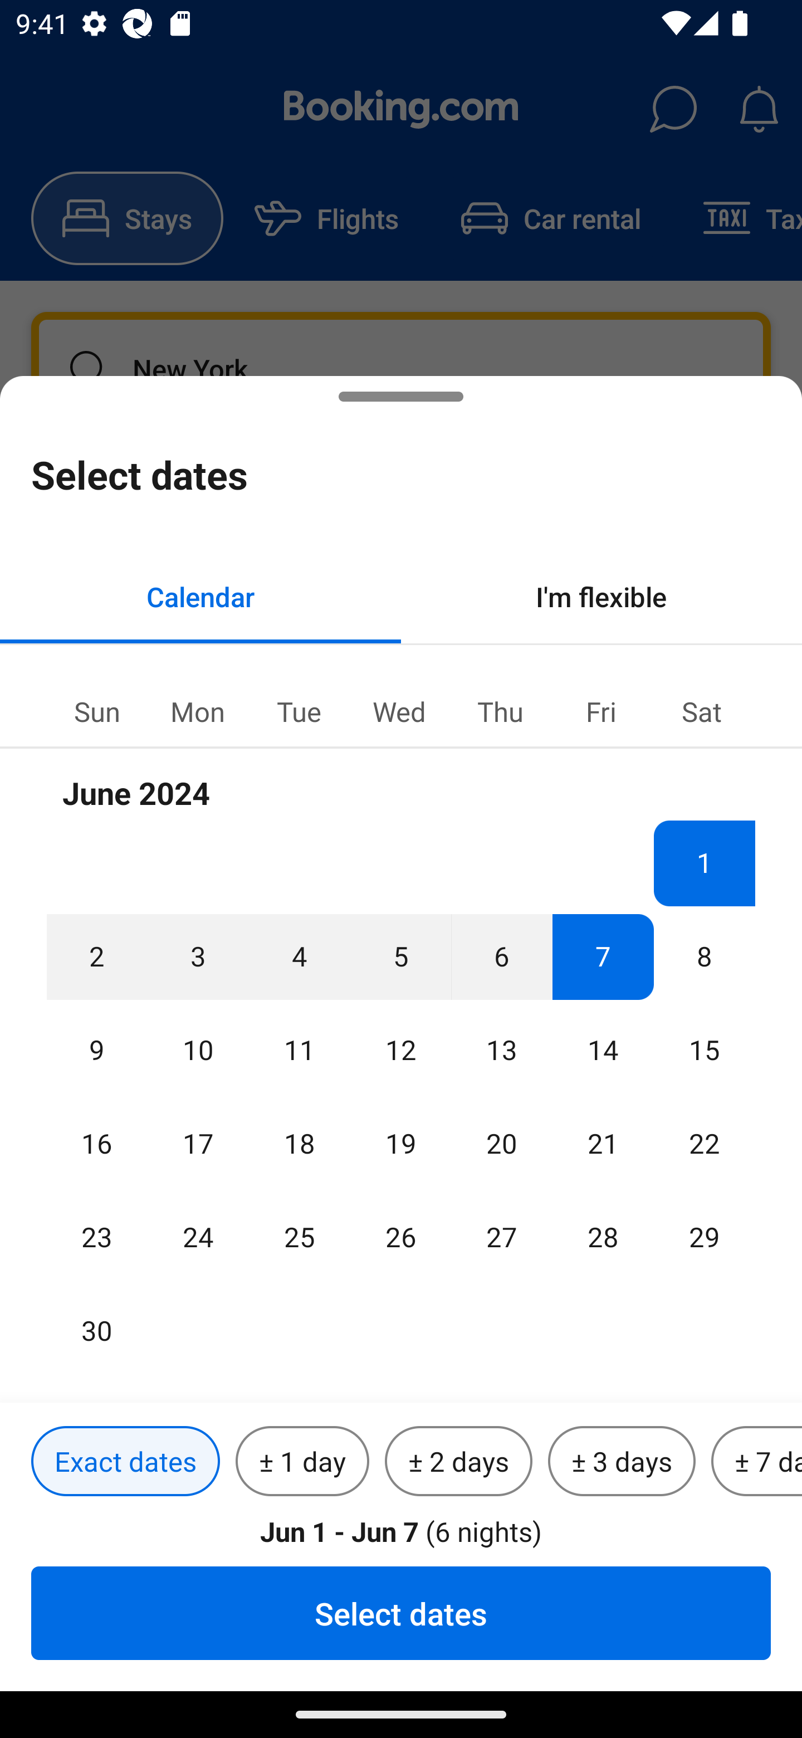 This screenshot has height=1738, width=802. Describe the element at coordinates (601, 596) in the screenshot. I see `I'm flexible` at that location.